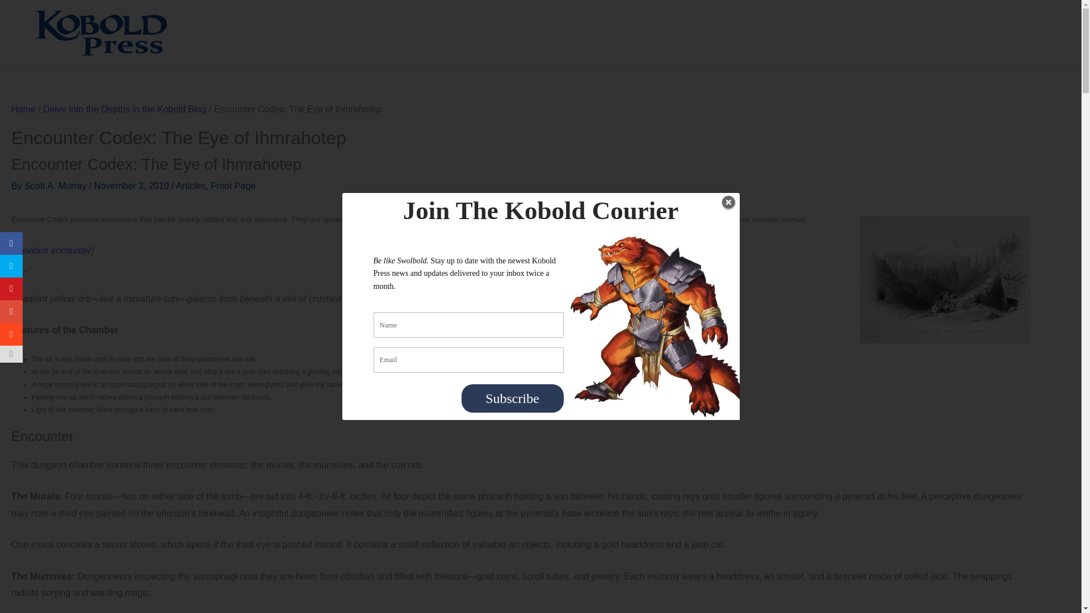 The width and height of the screenshot is (1090, 613). What do you see at coordinates (554, 33) in the screenshot?
I see `KICKSTARTER` at bounding box center [554, 33].